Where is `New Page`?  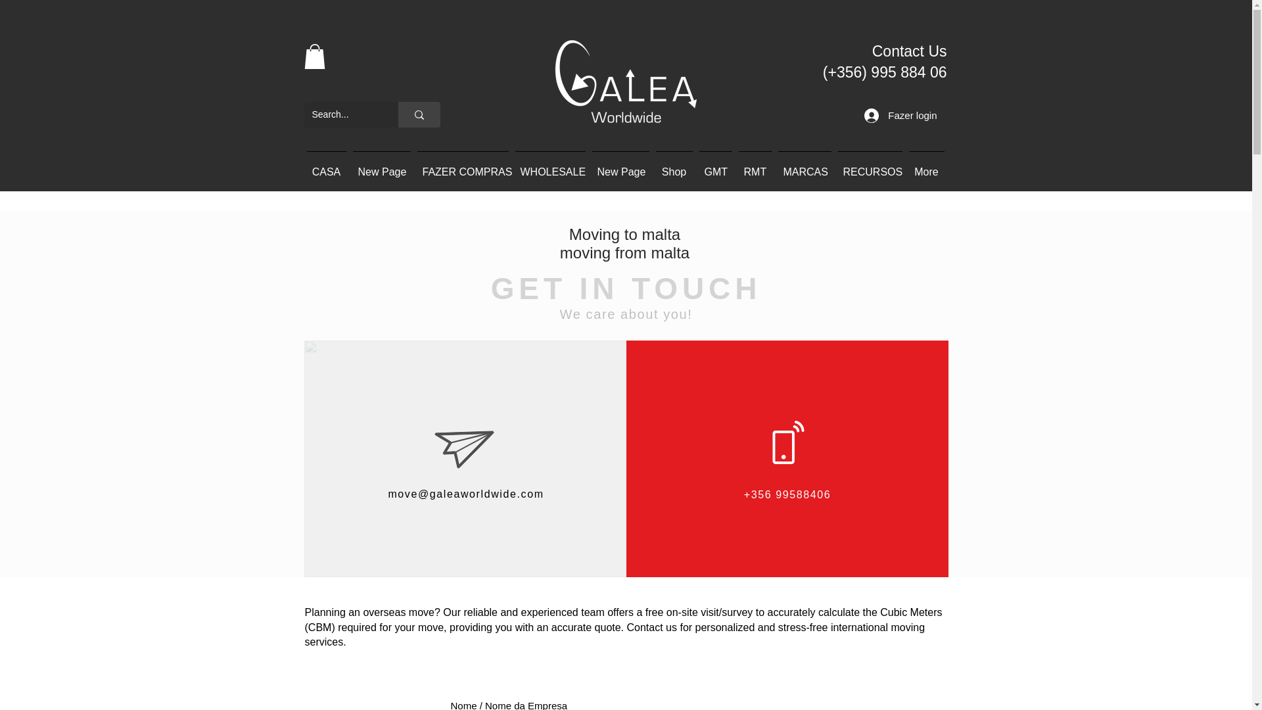 New Page is located at coordinates (620, 166).